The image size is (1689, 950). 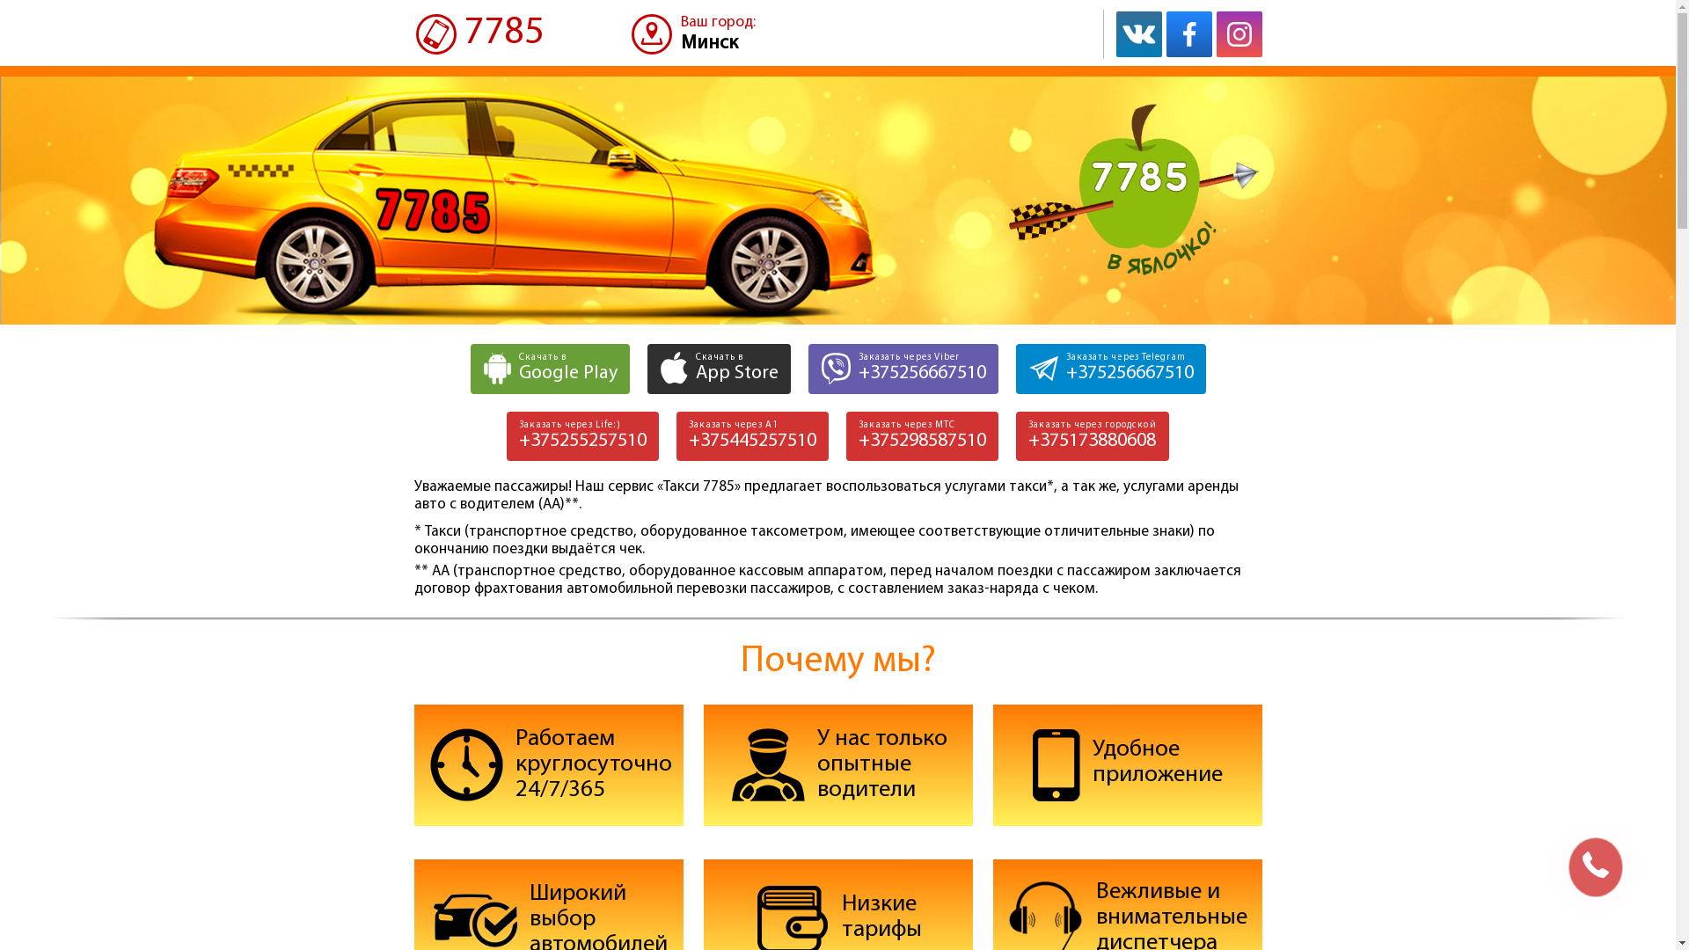 I want to click on 7785, so click(x=479, y=34).